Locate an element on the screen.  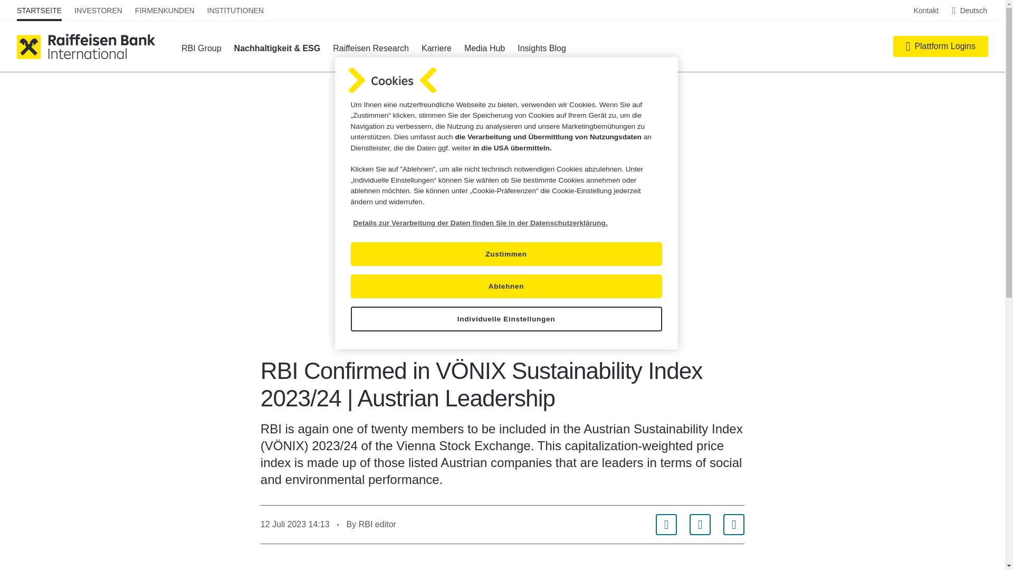
Kontakt is located at coordinates (926, 11).